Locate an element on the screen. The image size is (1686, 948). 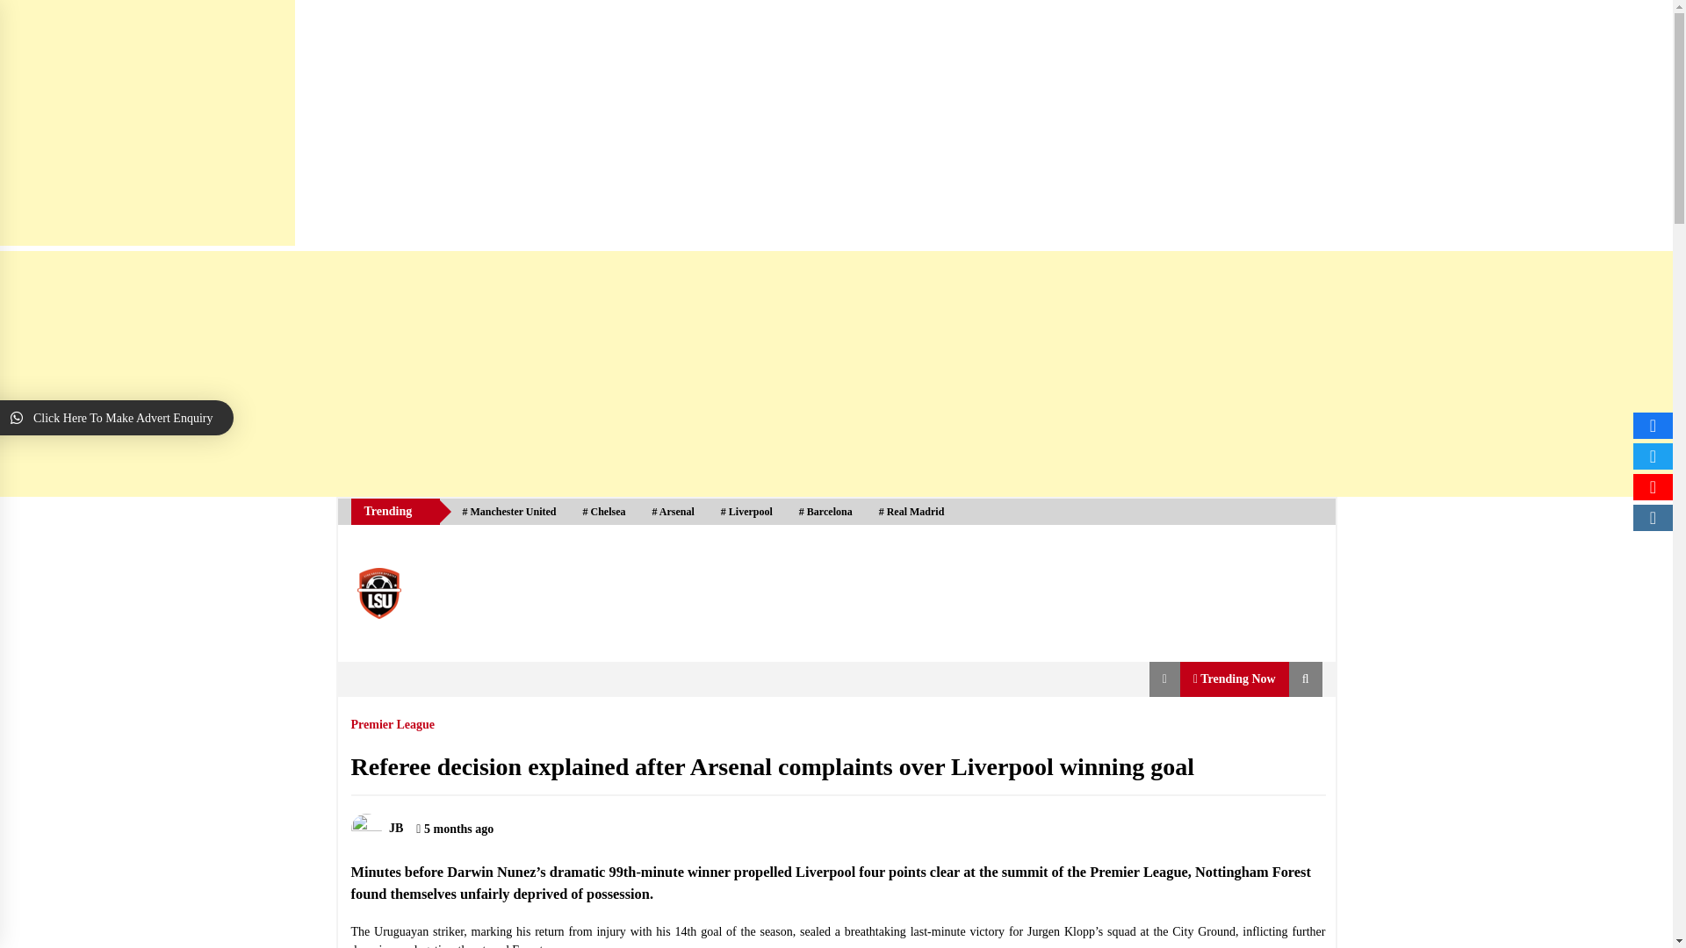
Advertisement is located at coordinates (148, 123).